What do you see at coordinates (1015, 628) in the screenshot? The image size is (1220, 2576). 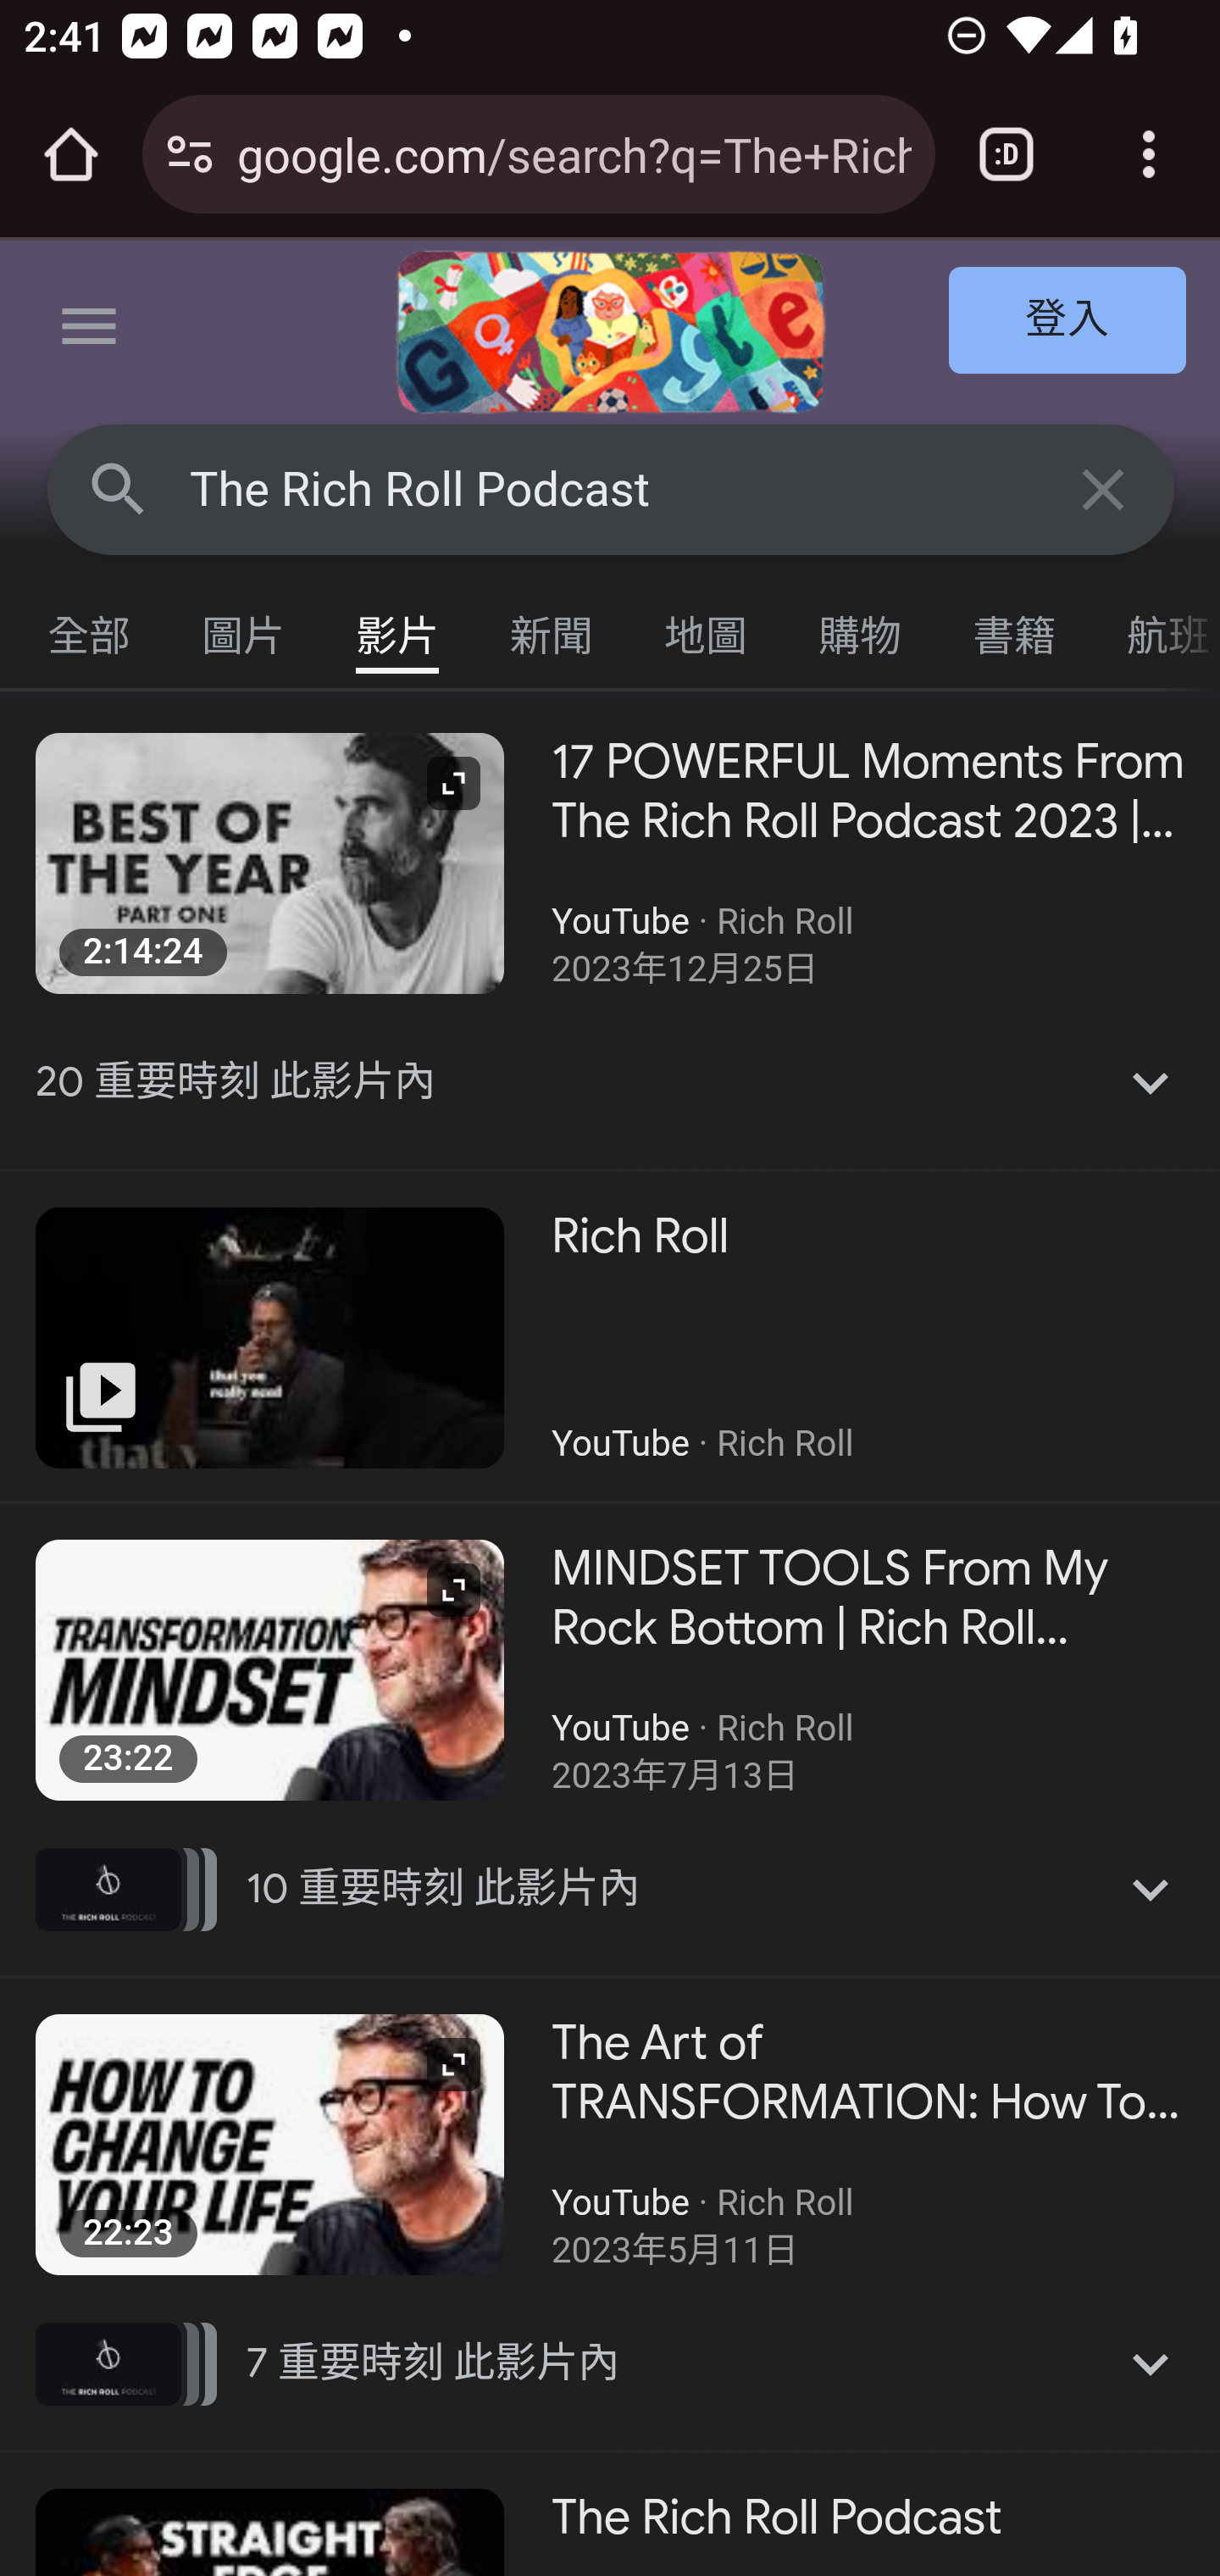 I see `書籍` at bounding box center [1015, 628].